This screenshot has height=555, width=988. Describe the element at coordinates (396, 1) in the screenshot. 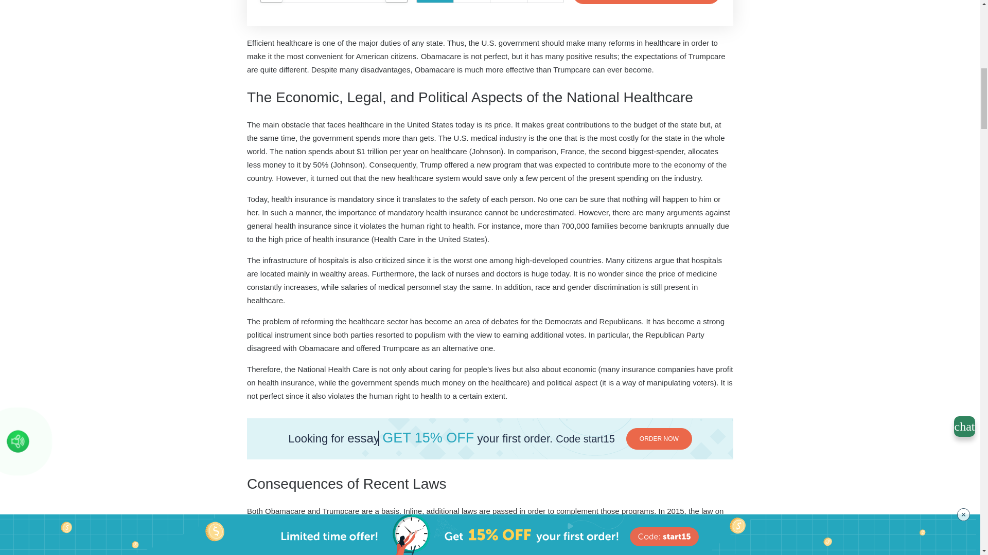

I see `Plus` at that location.